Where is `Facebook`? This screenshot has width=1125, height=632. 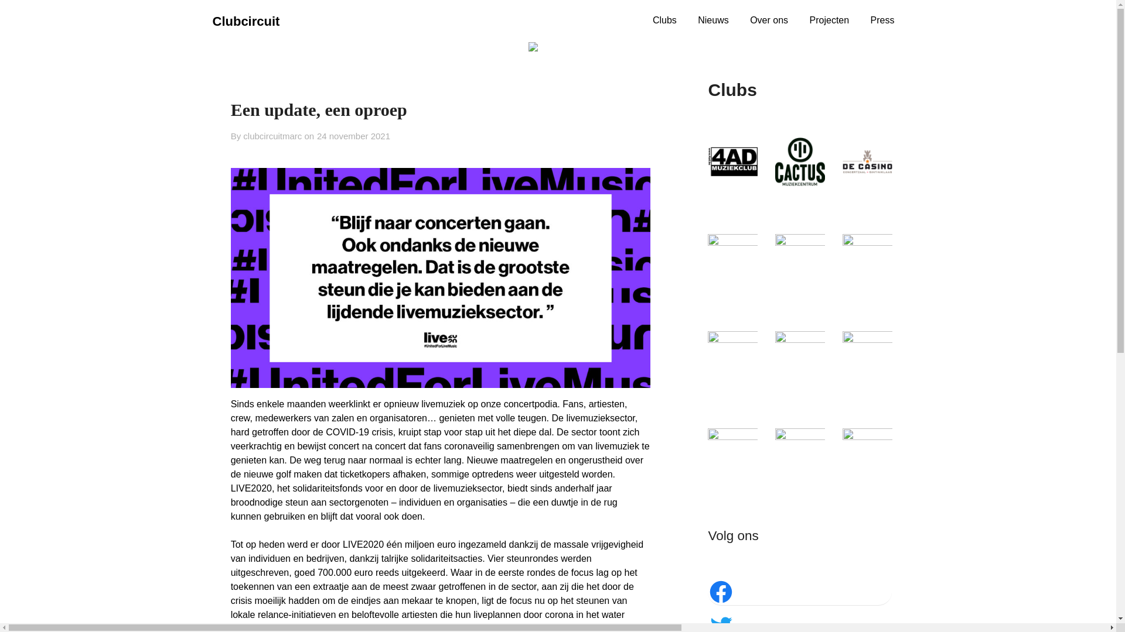 Facebook is located at coordinates (800, 592).